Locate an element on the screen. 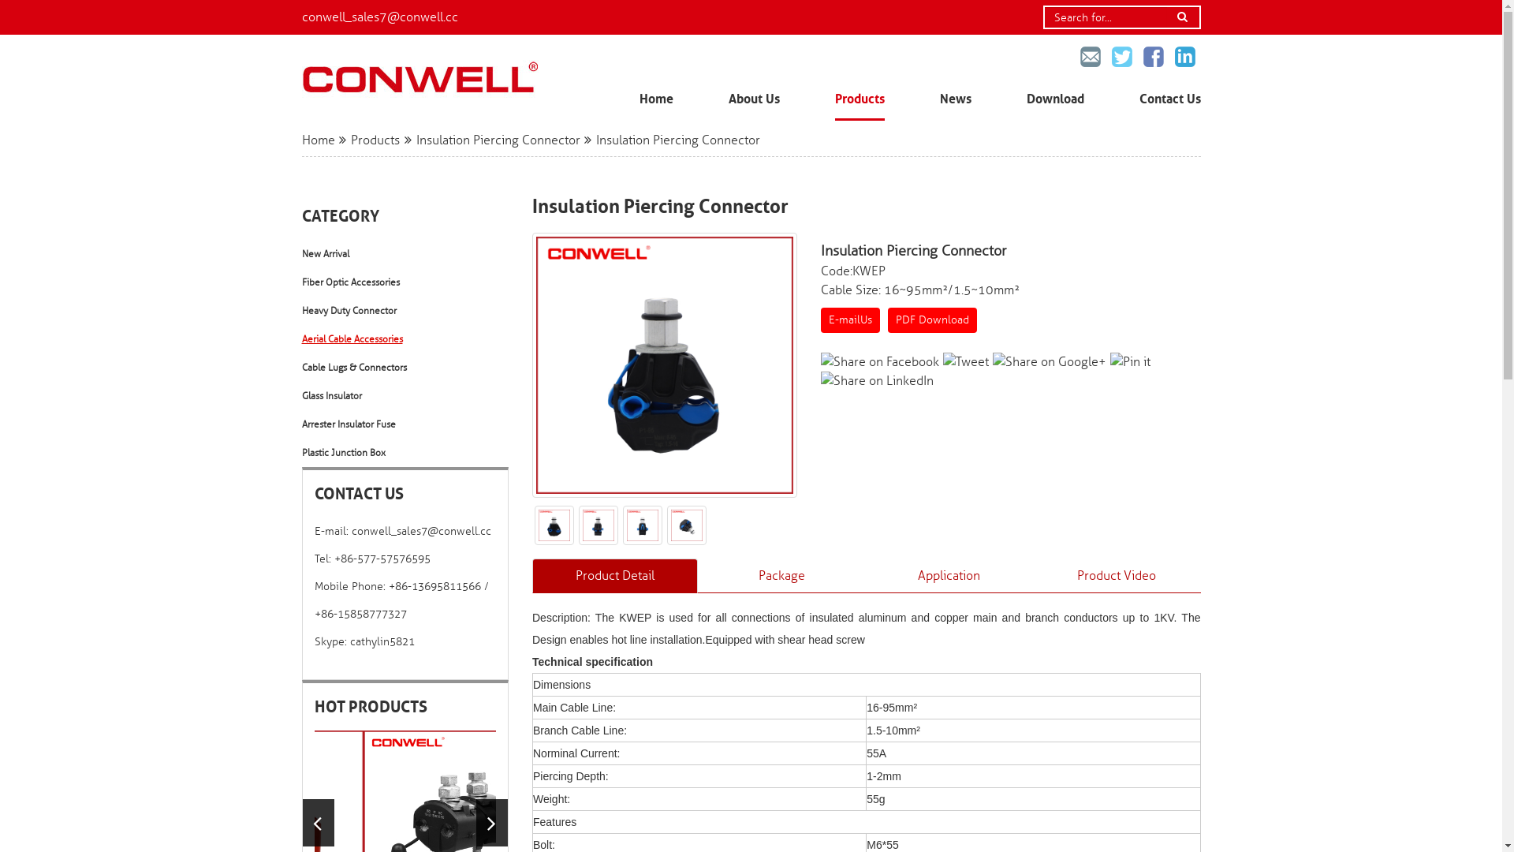  Fiber Optic Accessories is located at coordinates (405, 282).